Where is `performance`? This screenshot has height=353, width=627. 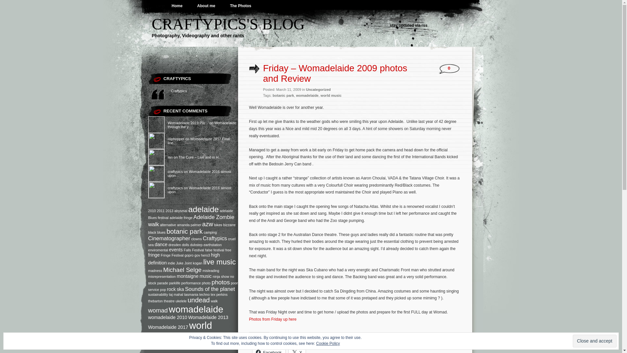
performance is located at coordinates (191, 283).